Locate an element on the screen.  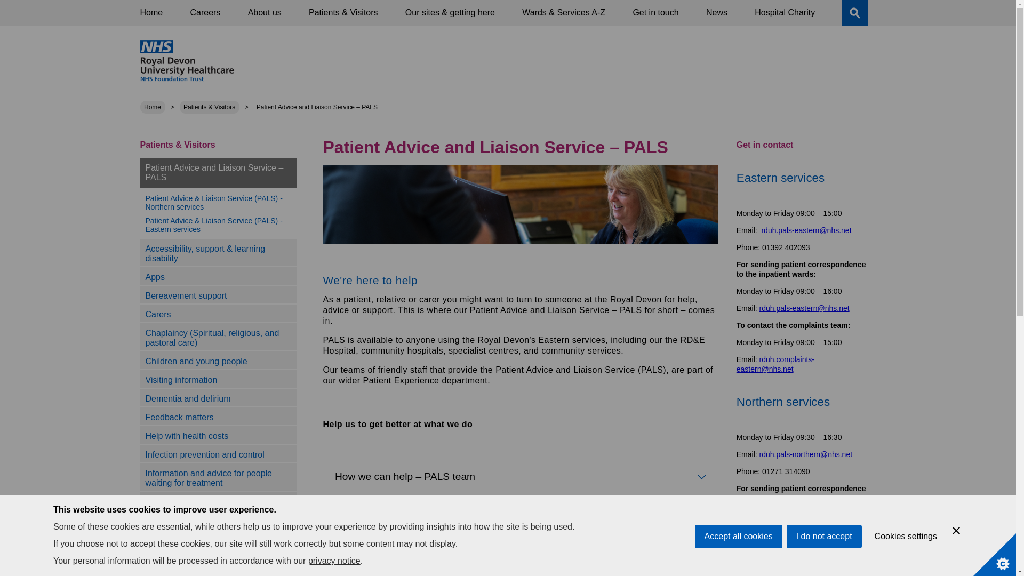
Get in touch is located at coordinates (655, 13).